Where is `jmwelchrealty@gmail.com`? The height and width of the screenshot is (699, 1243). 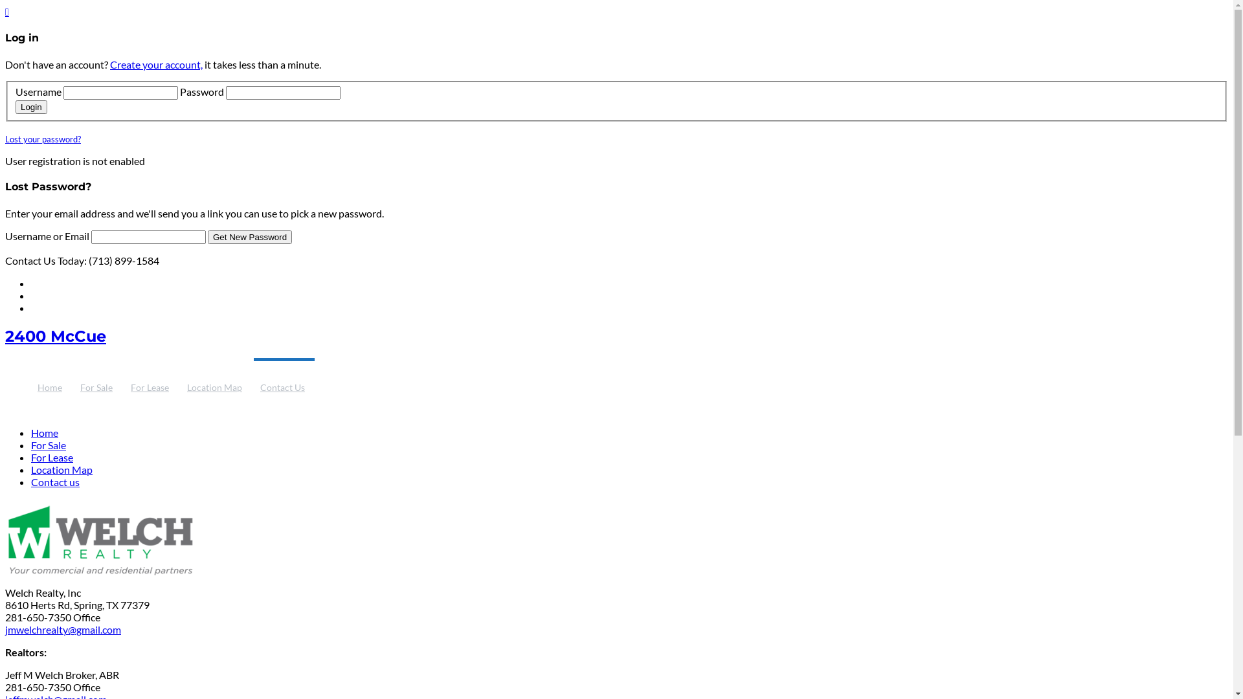
jmwelchrealty@gmail.com is located at coordinates (63, 629).